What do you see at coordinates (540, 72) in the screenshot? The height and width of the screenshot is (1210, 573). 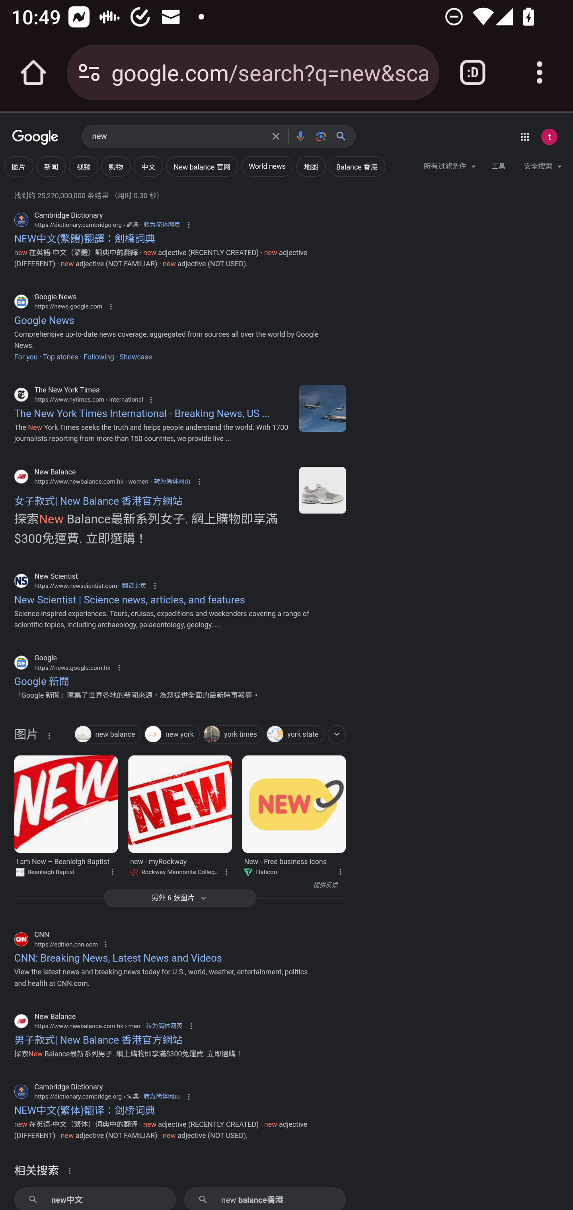 I see `Customize and control Google Chrome` at bounding box center [540, 72].